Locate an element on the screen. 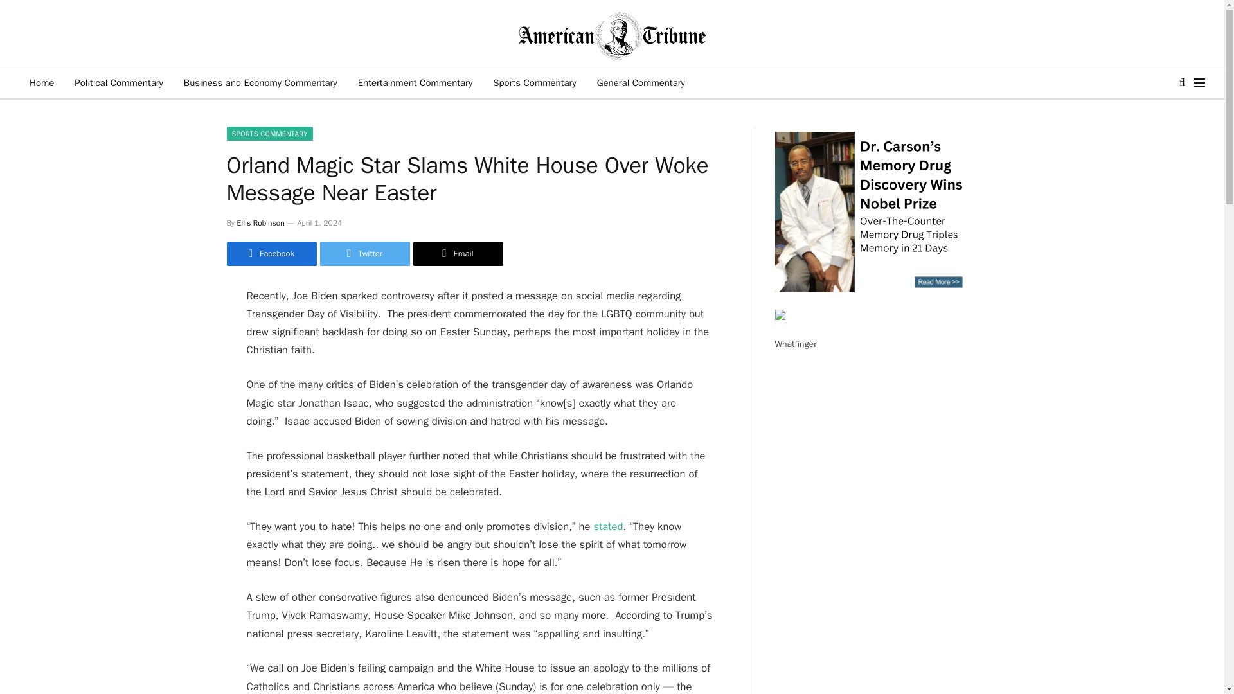 The image size is (1234, 694). Email is located at coordinates (457, 253).